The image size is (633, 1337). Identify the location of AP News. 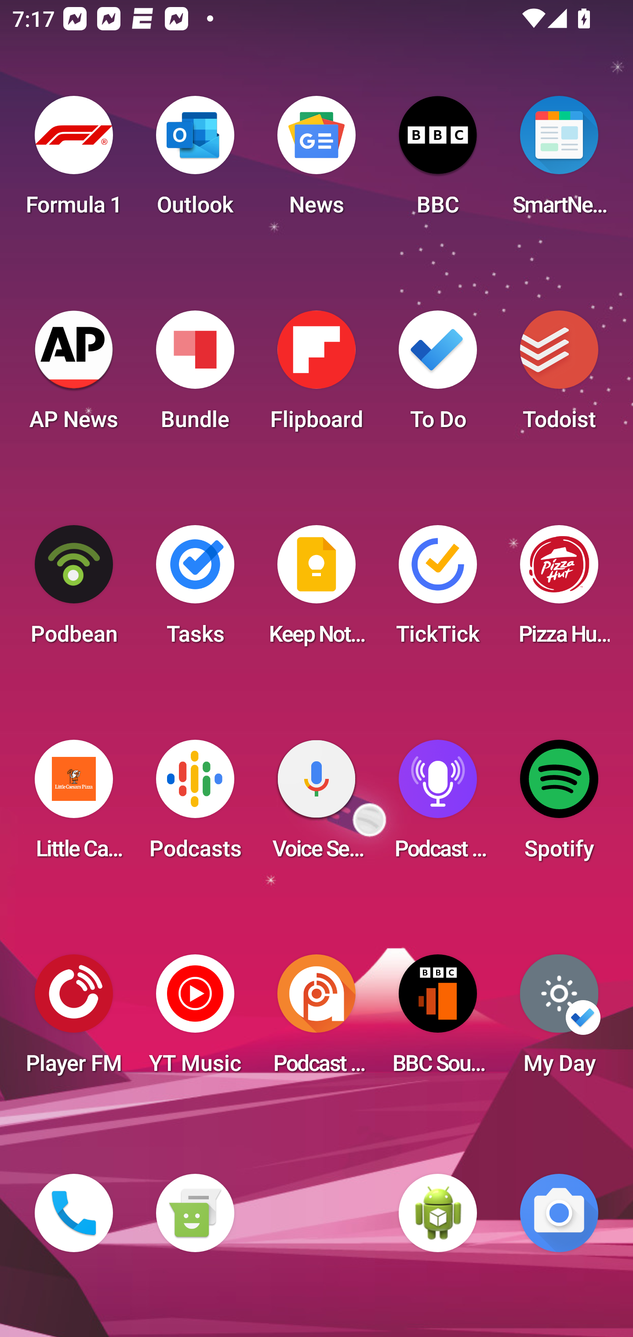
(74, 376).